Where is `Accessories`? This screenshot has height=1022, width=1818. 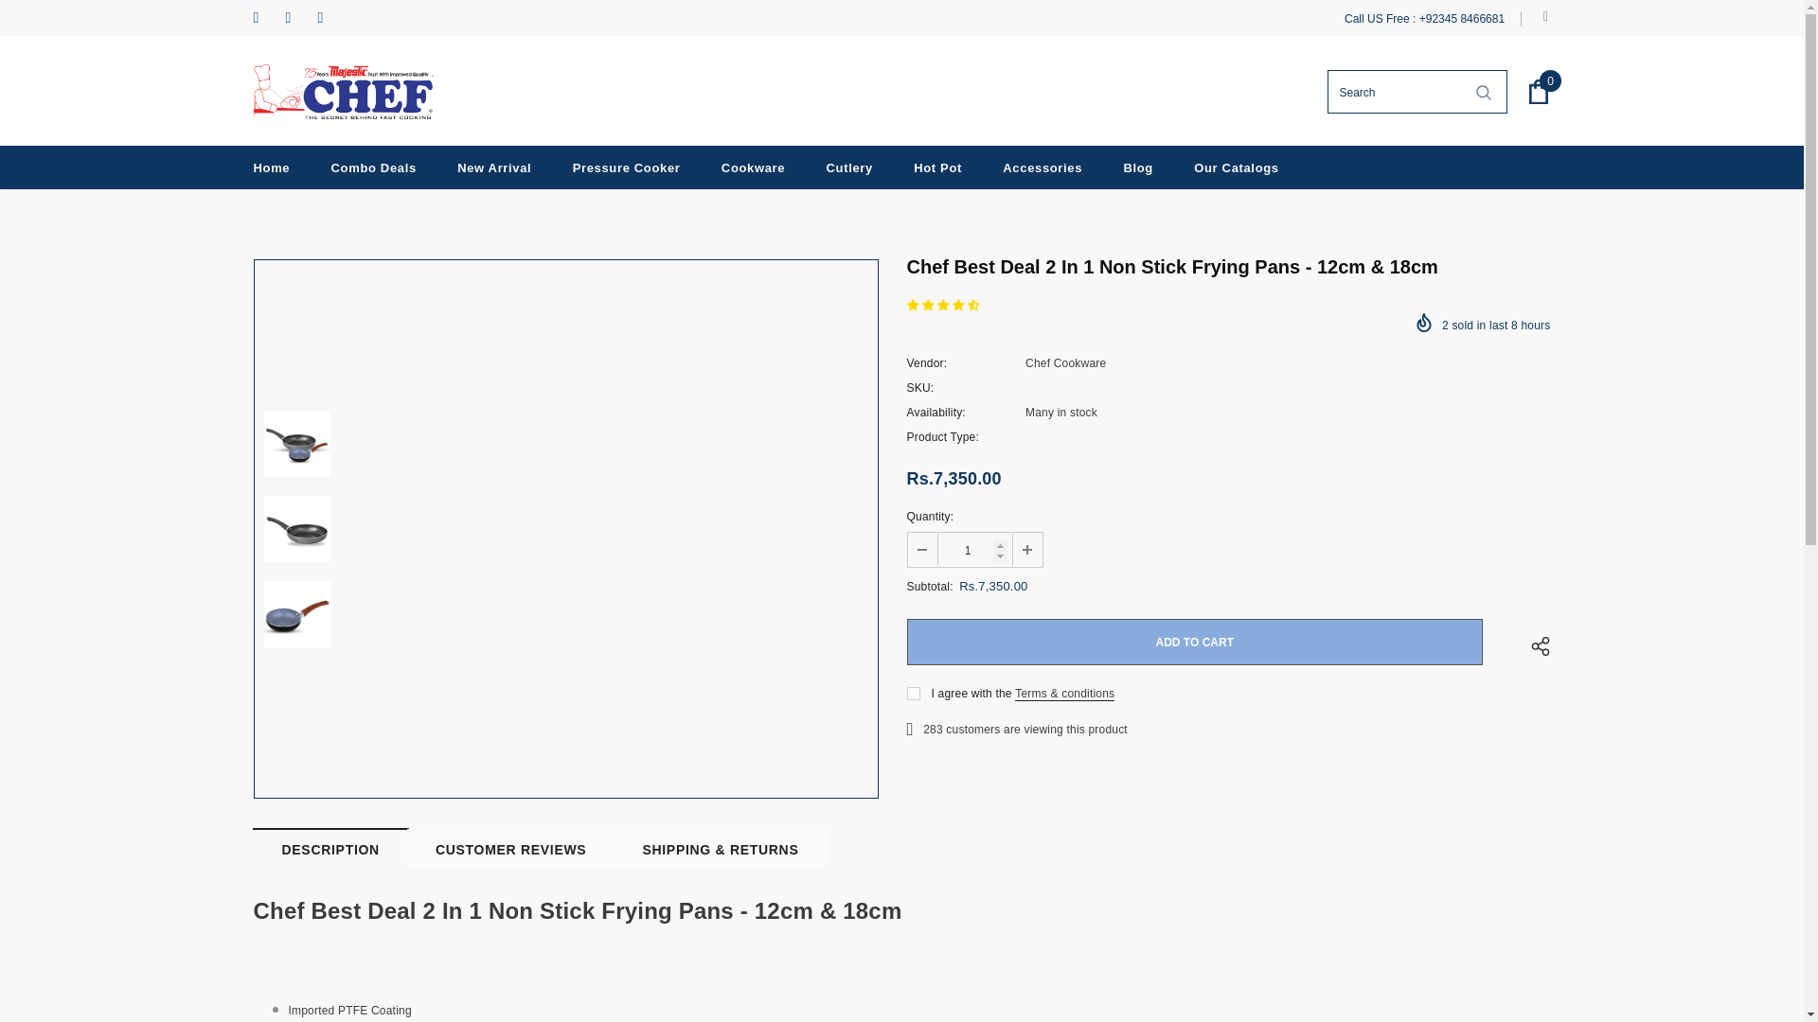 Accessories is located at coordinates (1042, 167).